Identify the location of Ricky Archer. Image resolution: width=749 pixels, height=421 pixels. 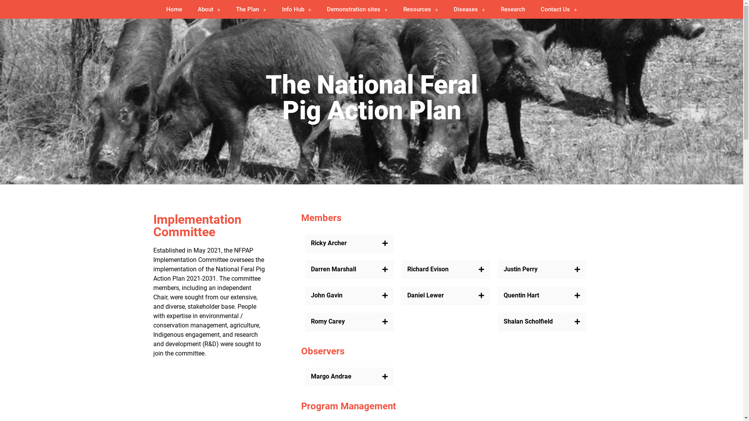
(329, 243).